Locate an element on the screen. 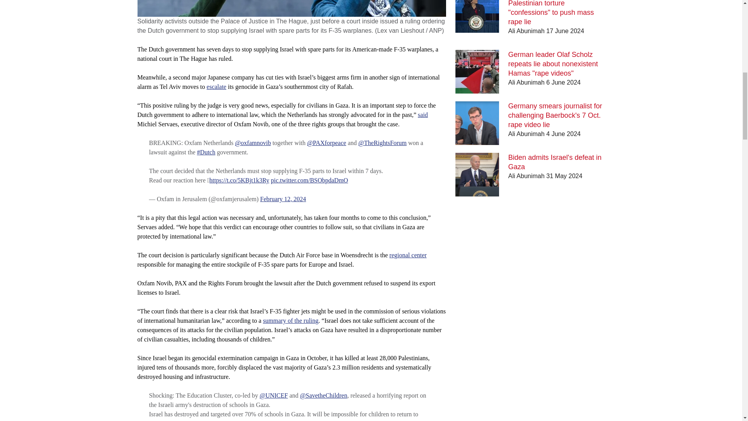 The image size is (748, 421). February 12, 2024 is located at coordinates (283, 199).